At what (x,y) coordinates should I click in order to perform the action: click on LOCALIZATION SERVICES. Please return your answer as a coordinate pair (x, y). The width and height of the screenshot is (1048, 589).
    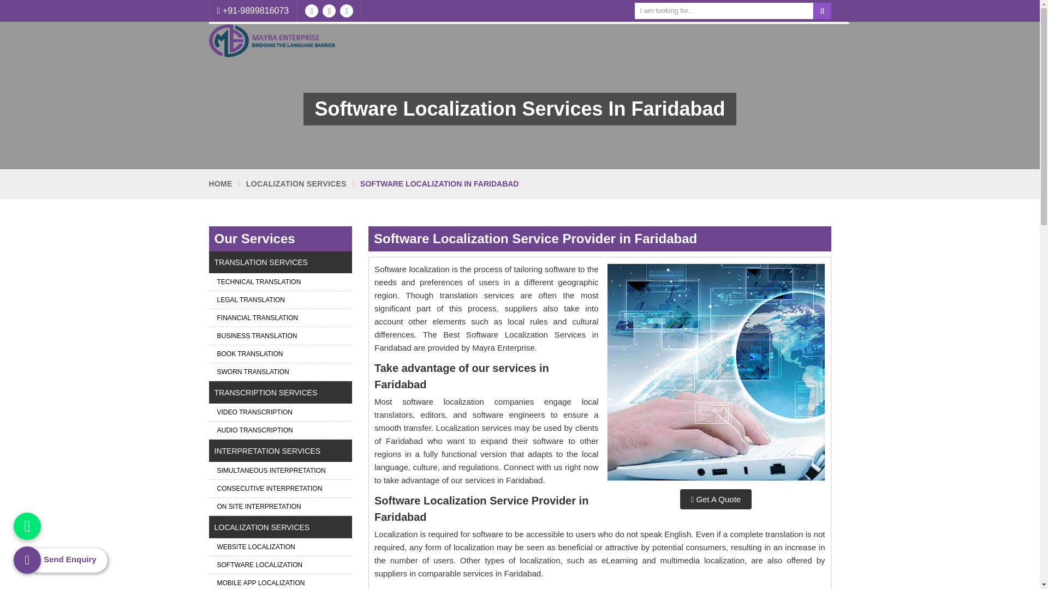
    Looking at the image, I should click on (296, 184).